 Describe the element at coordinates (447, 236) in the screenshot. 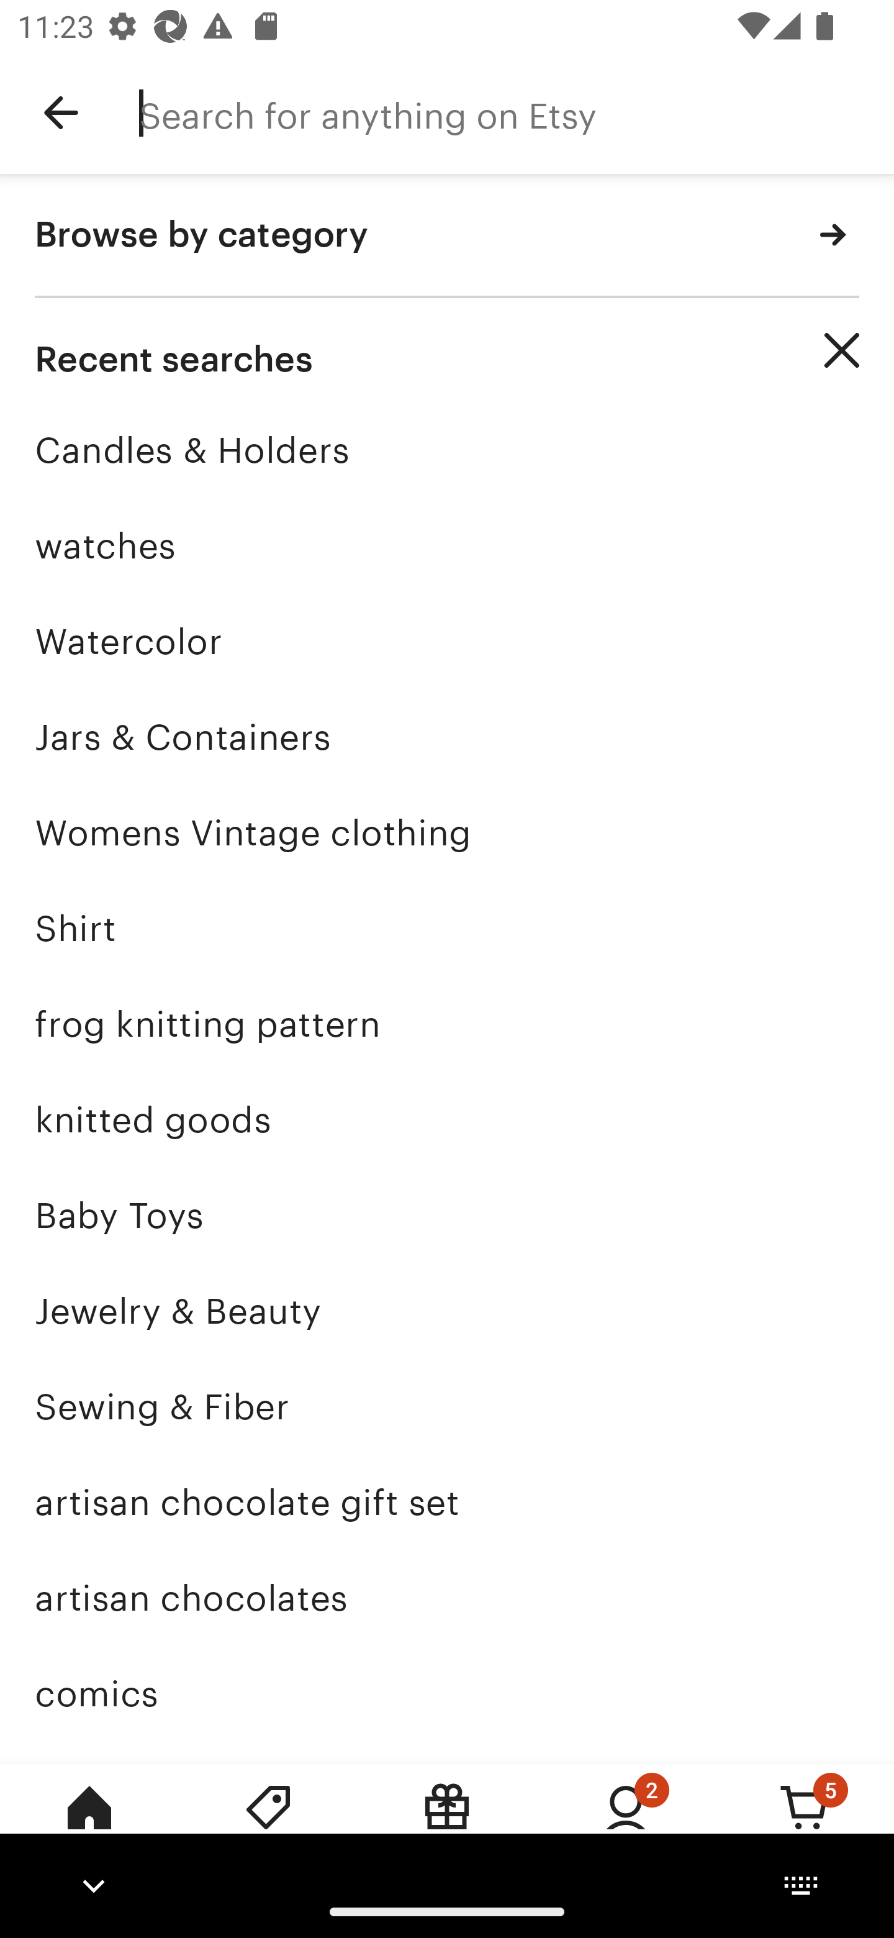

I see `Browse by category` at that location.